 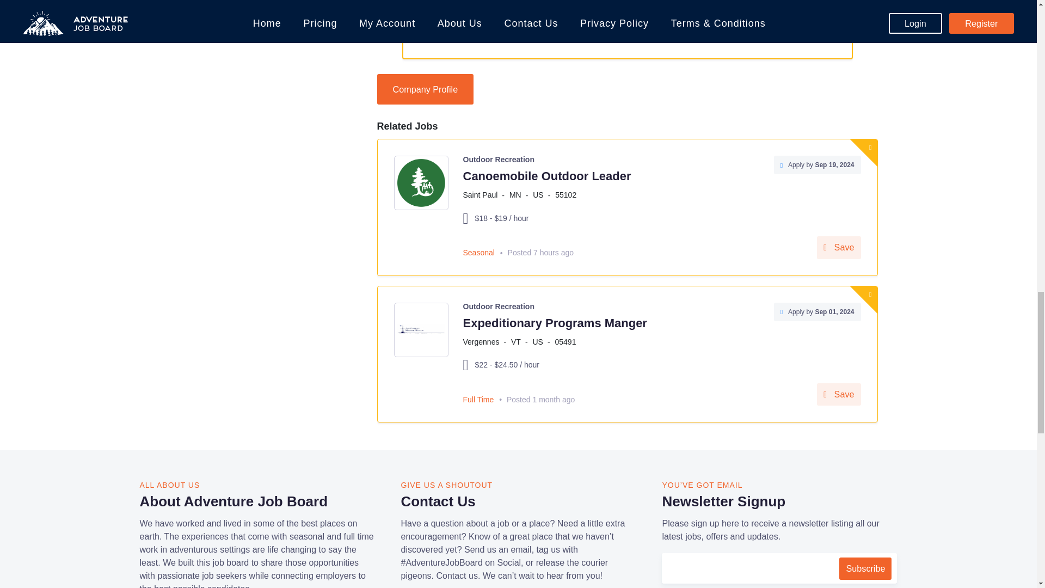 What do you see at coordinates (478, 252) in the screenshot?
I see `Seasonal` at bounding box center [478, 252].